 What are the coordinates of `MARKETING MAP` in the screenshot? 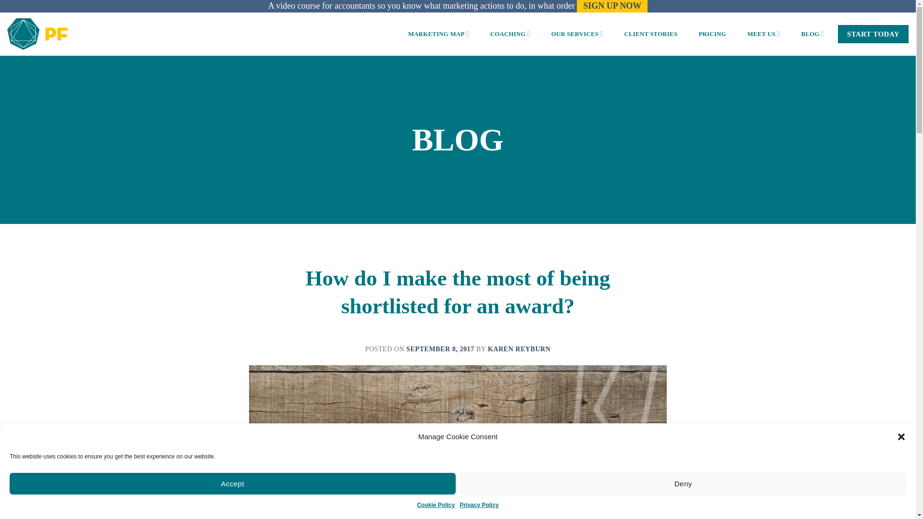 It's located at (438, 34).